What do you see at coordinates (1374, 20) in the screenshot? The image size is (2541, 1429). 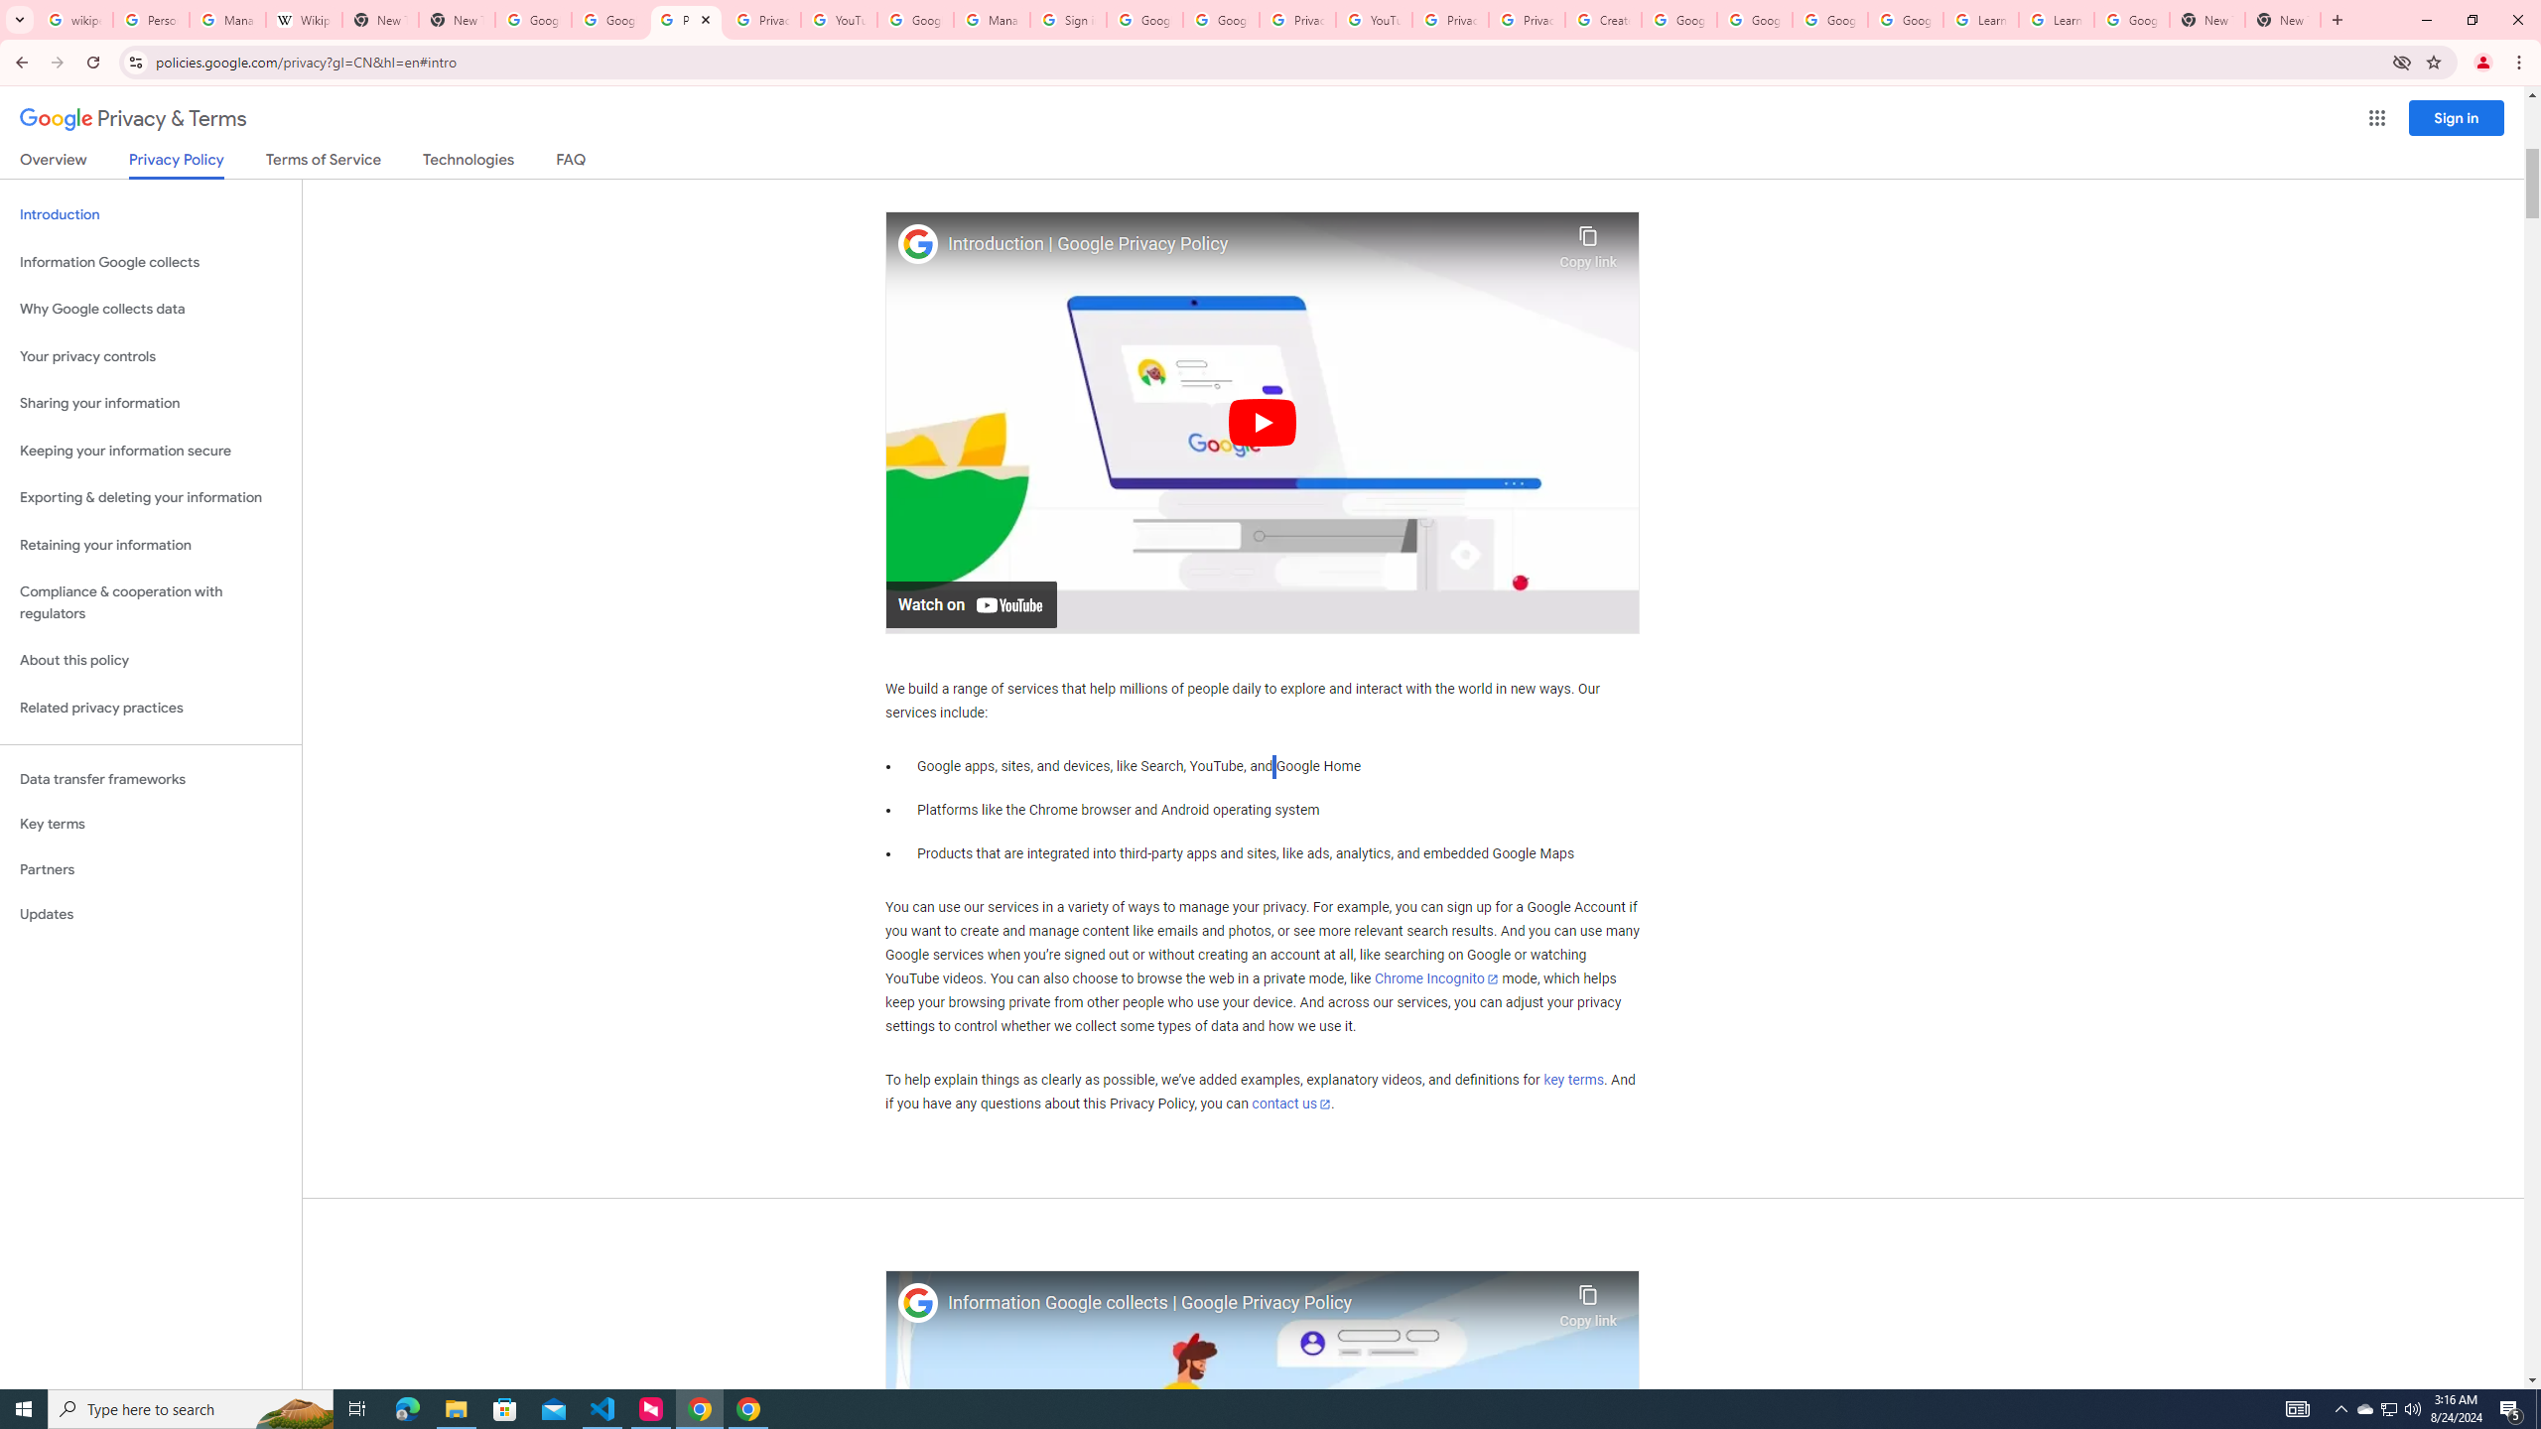 I see `YouTube` at bounding box center [1374, 20].